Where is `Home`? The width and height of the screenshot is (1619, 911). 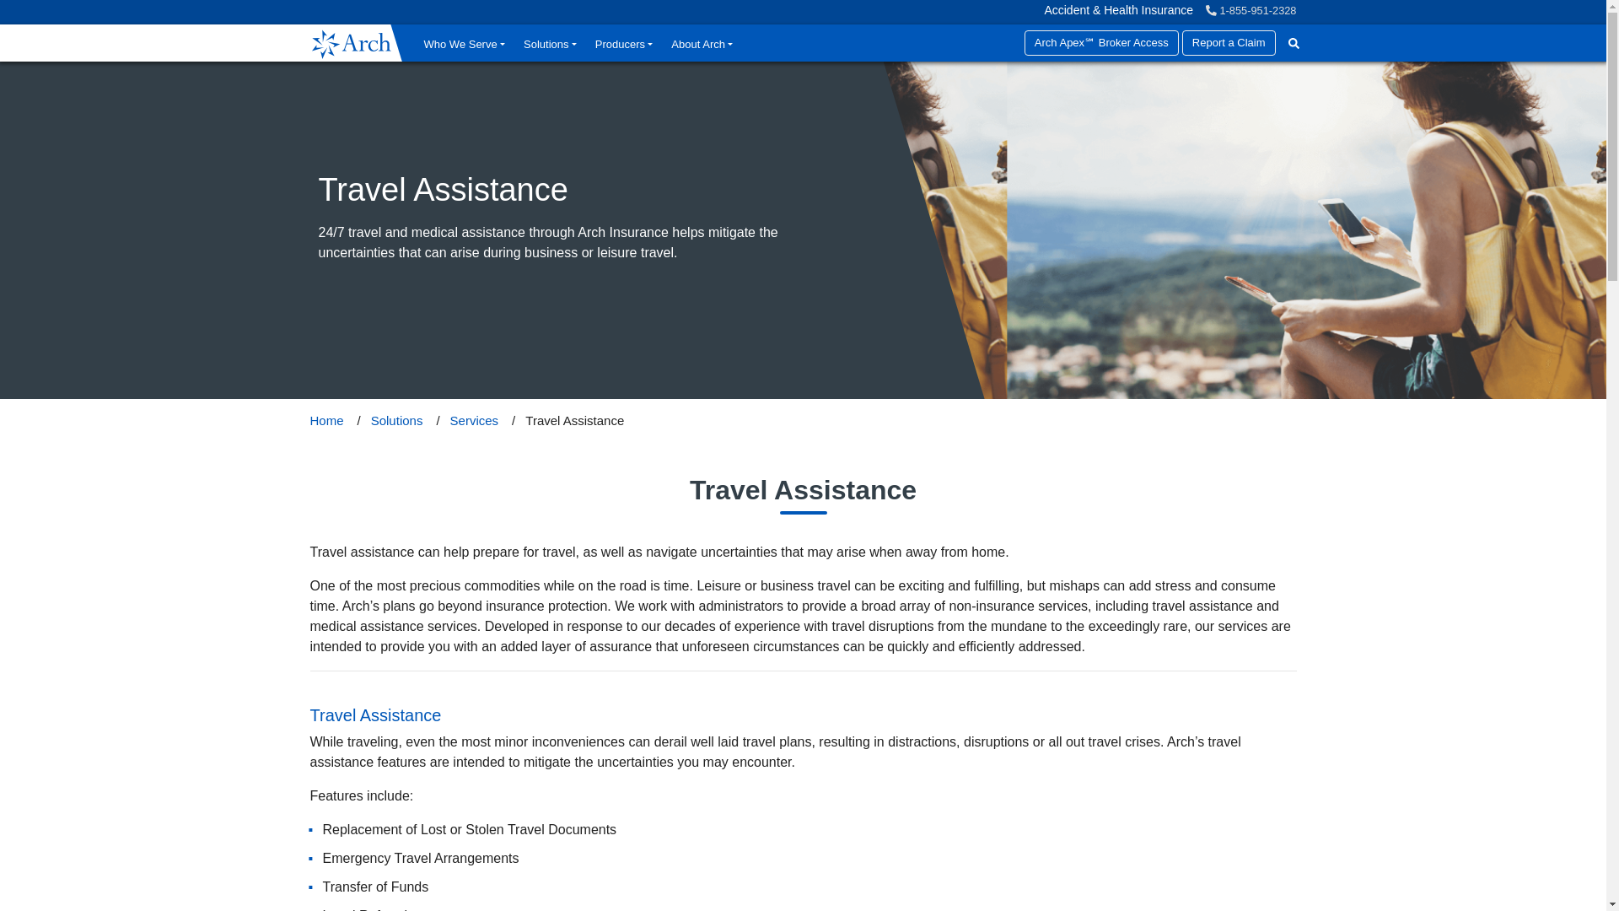
Home is located at coordinates (327, 421).